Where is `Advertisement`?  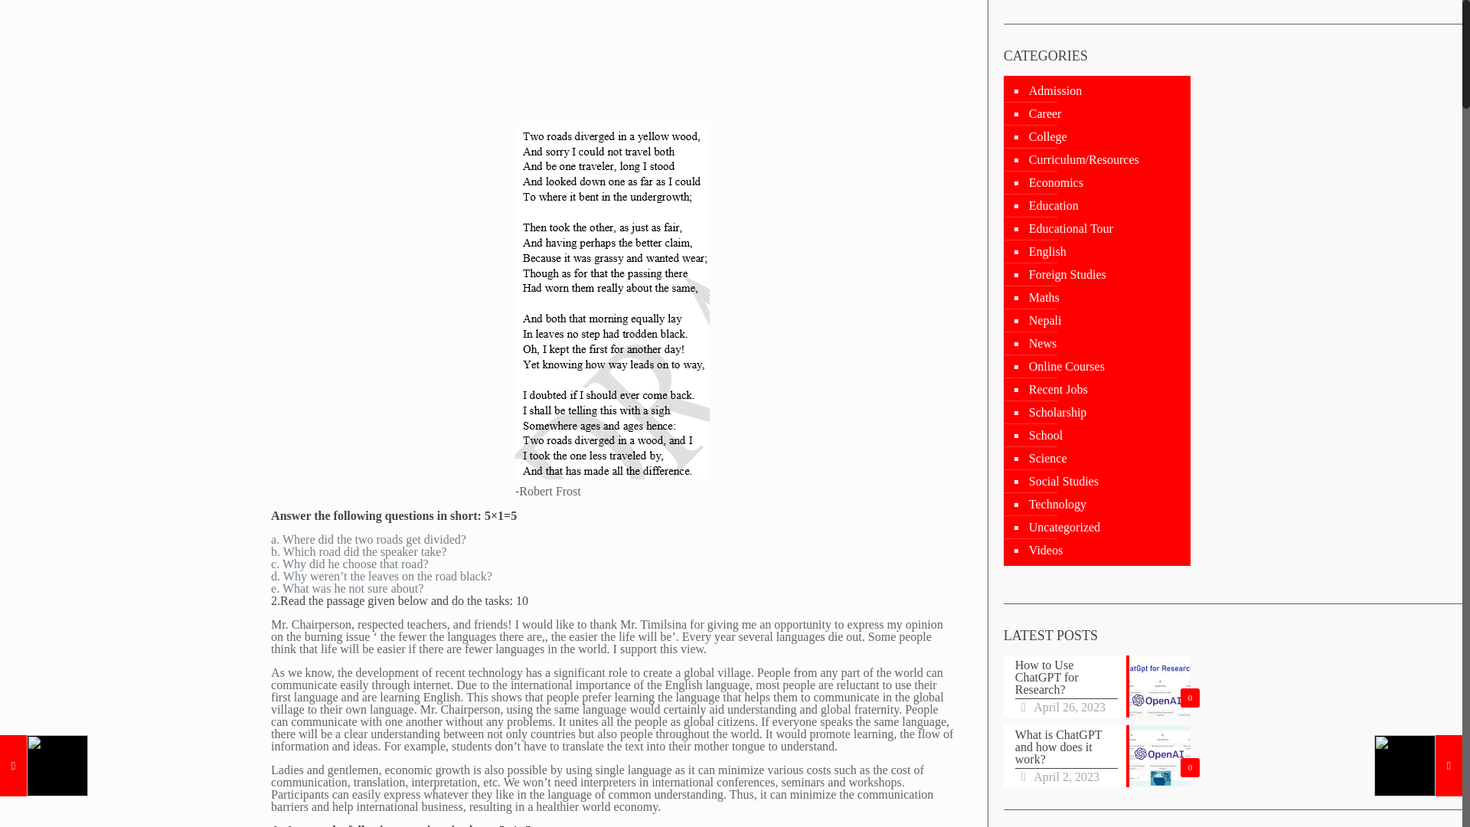
Advertisement is located at coordinates (616, 60).